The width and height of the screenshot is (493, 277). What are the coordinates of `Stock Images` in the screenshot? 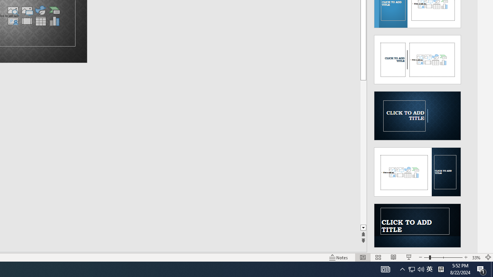 It's located at (13, 10).